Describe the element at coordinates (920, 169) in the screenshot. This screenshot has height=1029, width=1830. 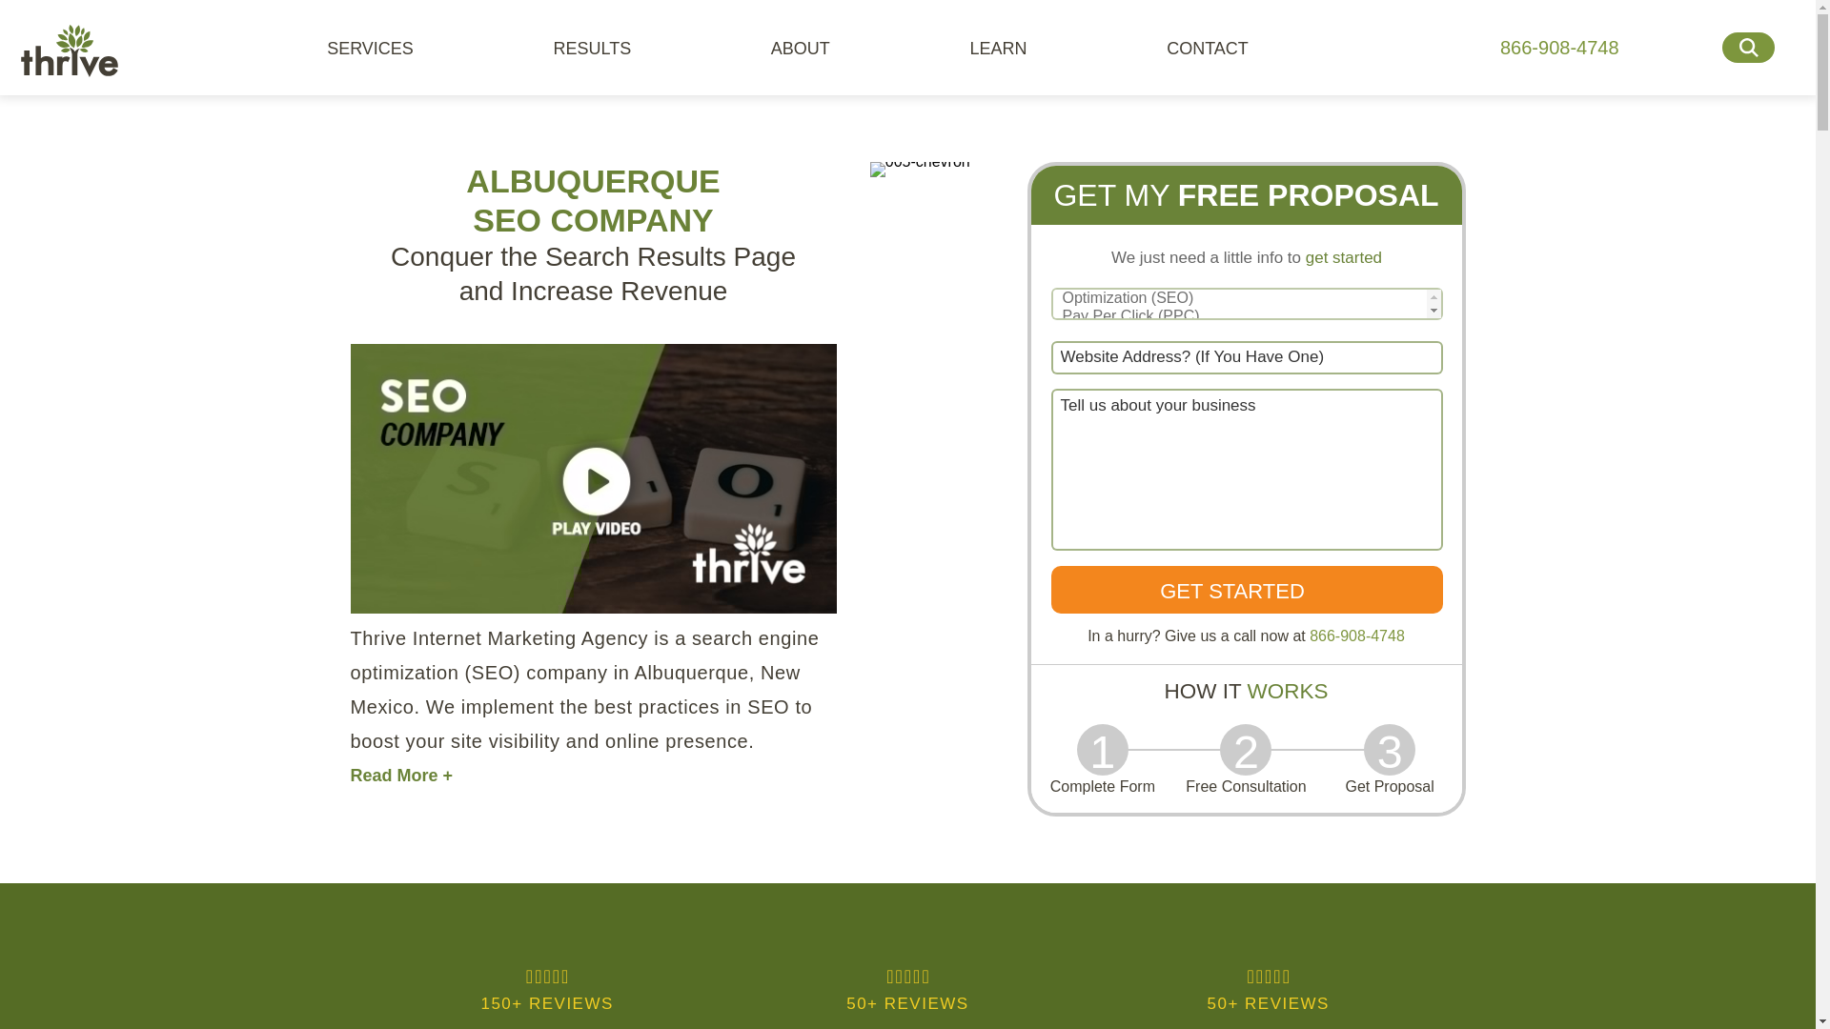
I see `005-chevron` at that location.